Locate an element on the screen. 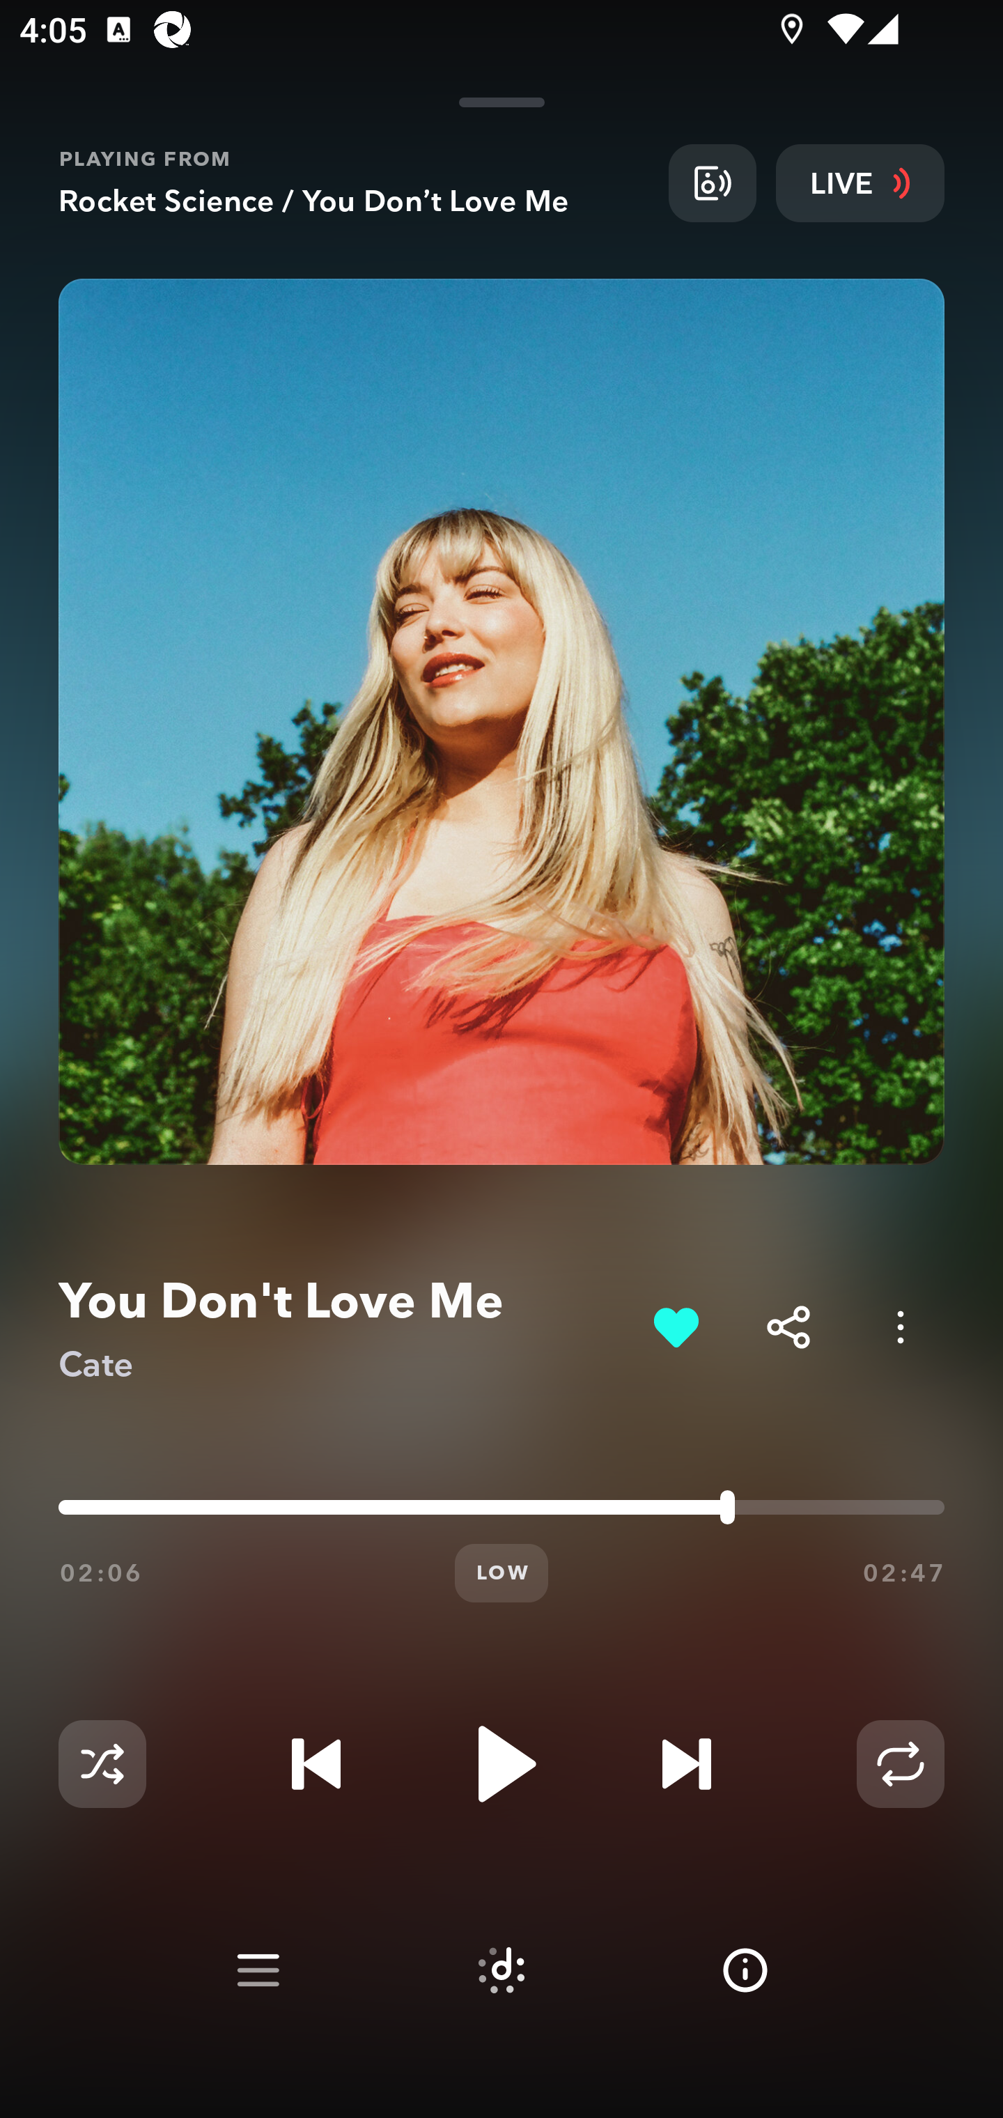 This screenshot has width=1003, height=2118. PLAYING FROM Rocket Science / You Don’t Love Me is located at coordinates (353, 183).